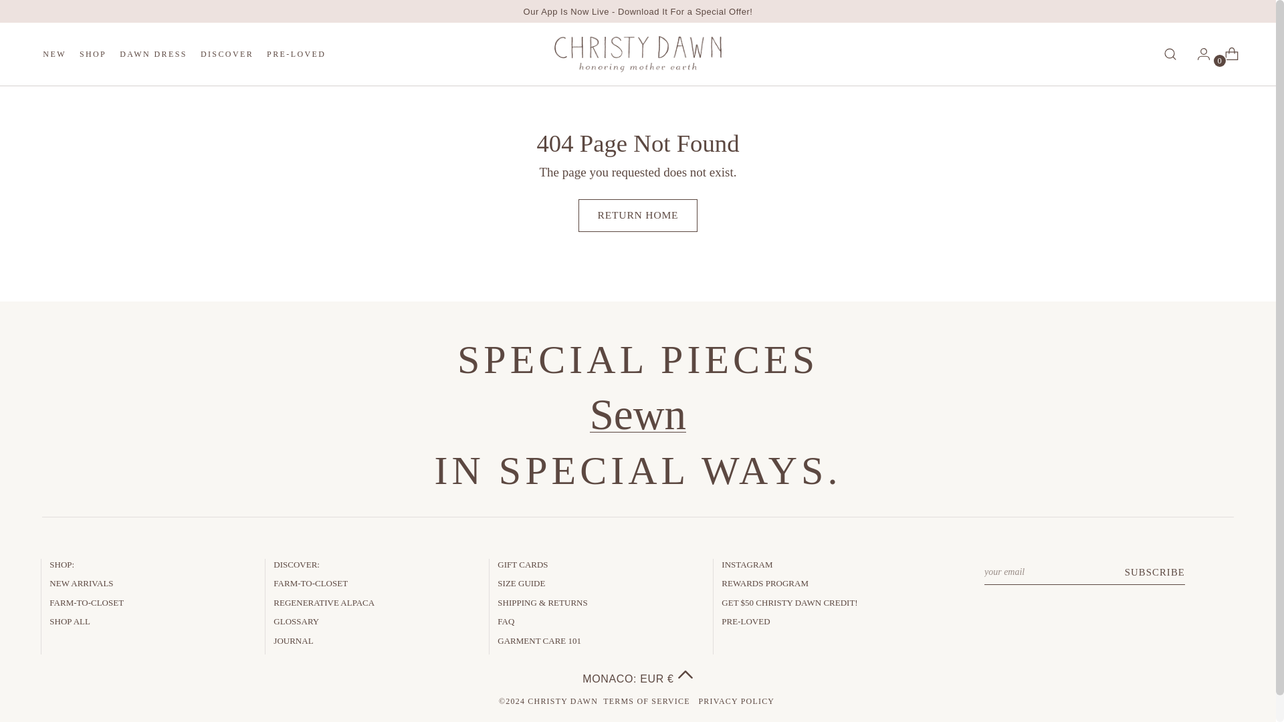  I want to click on DISCOVER, so click(184, 53).